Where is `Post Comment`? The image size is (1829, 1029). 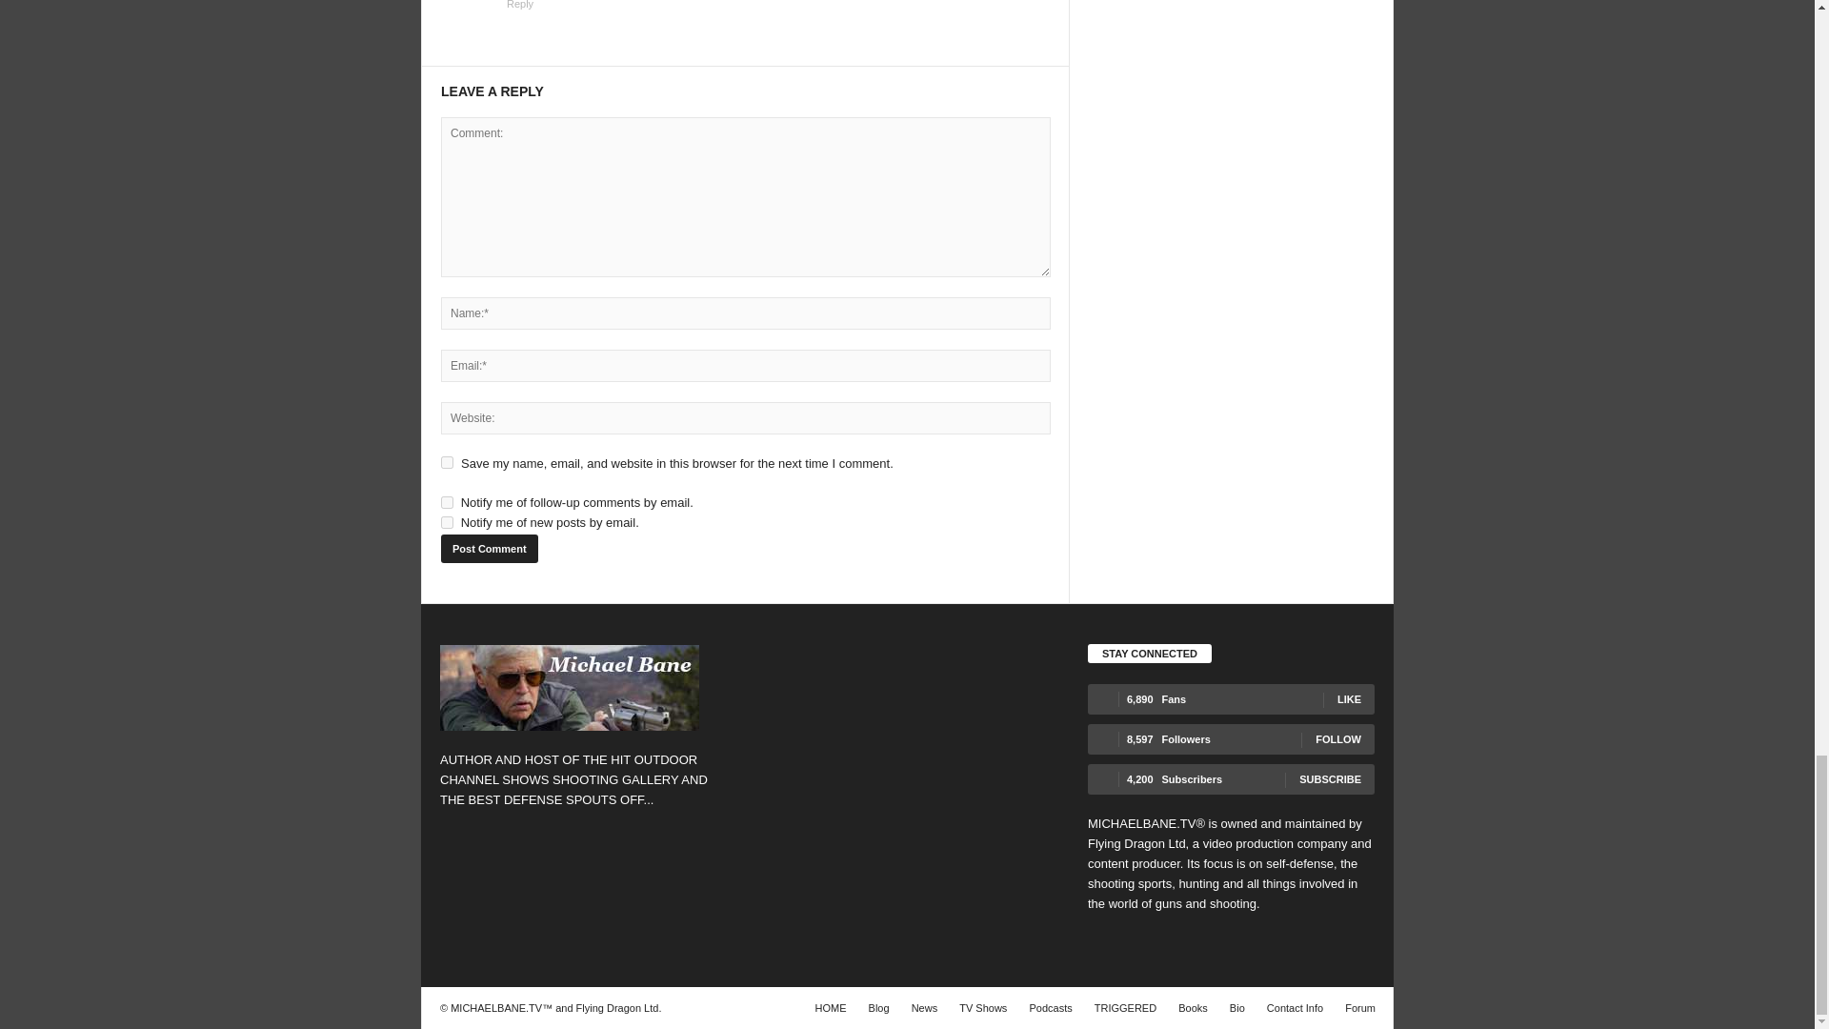
Post Comment is located at coordinates (489, 548).